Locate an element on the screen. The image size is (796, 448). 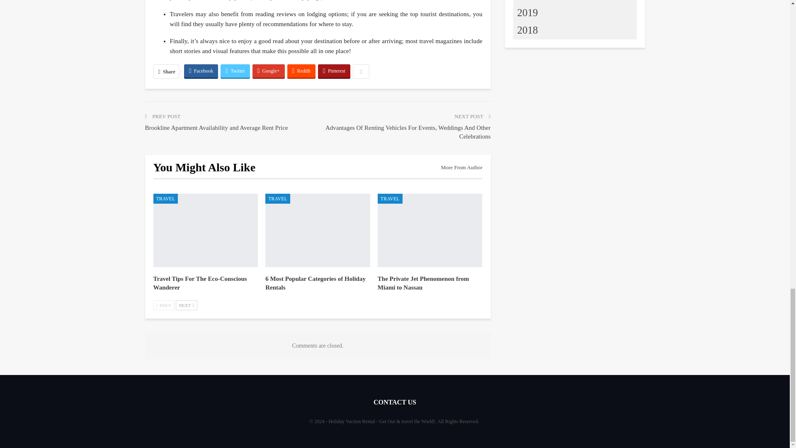
Twitter is located at coordinates (235, 71).